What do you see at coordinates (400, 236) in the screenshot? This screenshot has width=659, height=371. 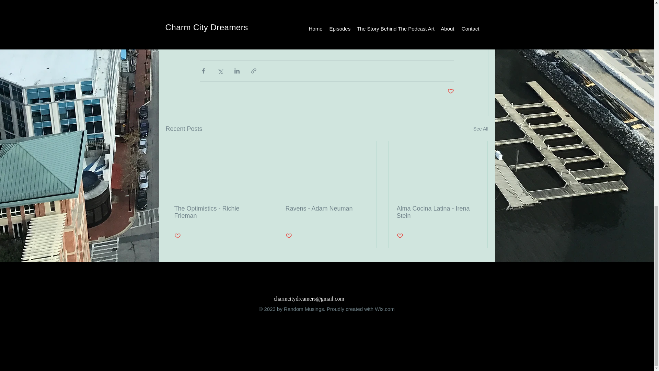 I see `Post not marked as liked` at bounding box center [400, 236].